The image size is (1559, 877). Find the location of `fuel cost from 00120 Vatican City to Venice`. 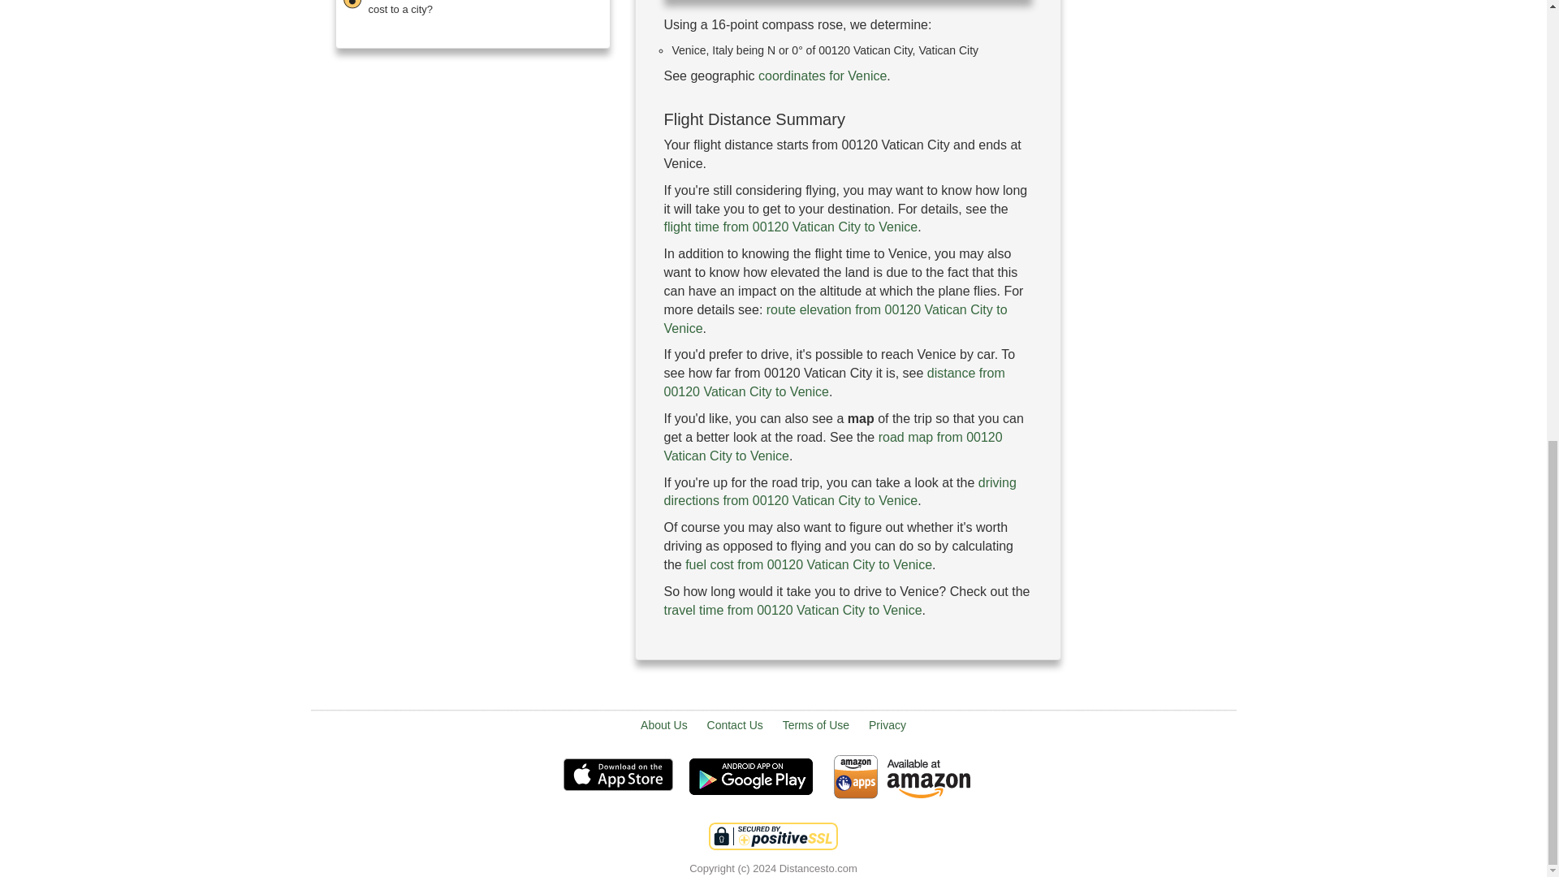

fuel cost from 00120 Vatican City to Venice is located at coordinates (809, 564).